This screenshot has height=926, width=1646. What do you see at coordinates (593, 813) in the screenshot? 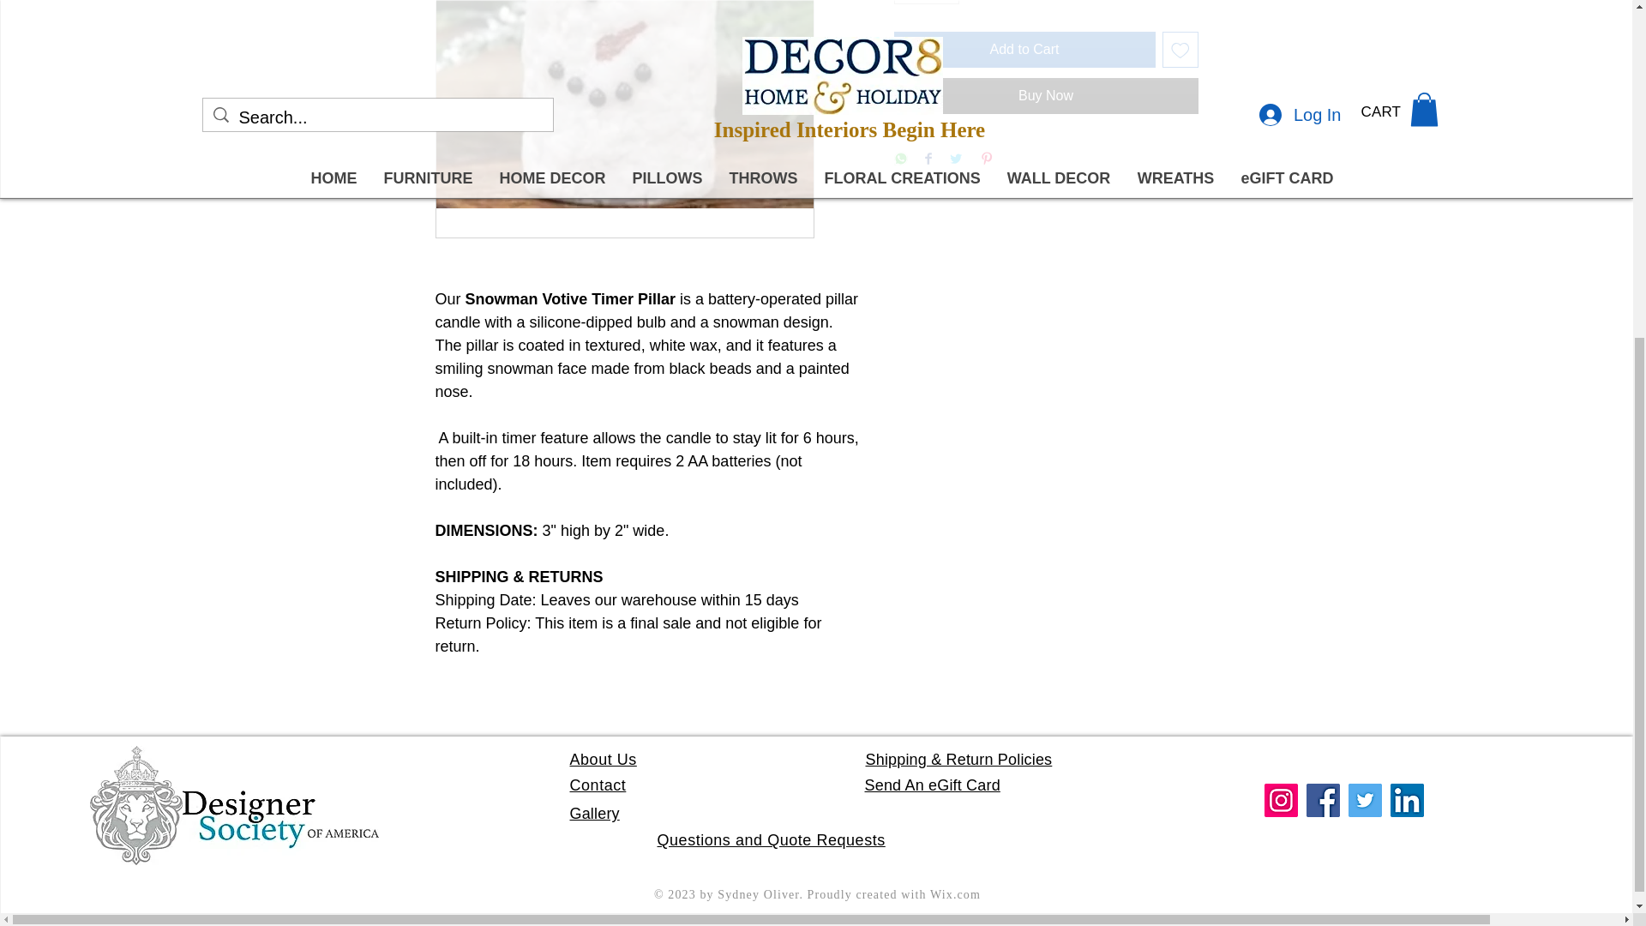
I see `Gallery` at bounding box center [593, 813].